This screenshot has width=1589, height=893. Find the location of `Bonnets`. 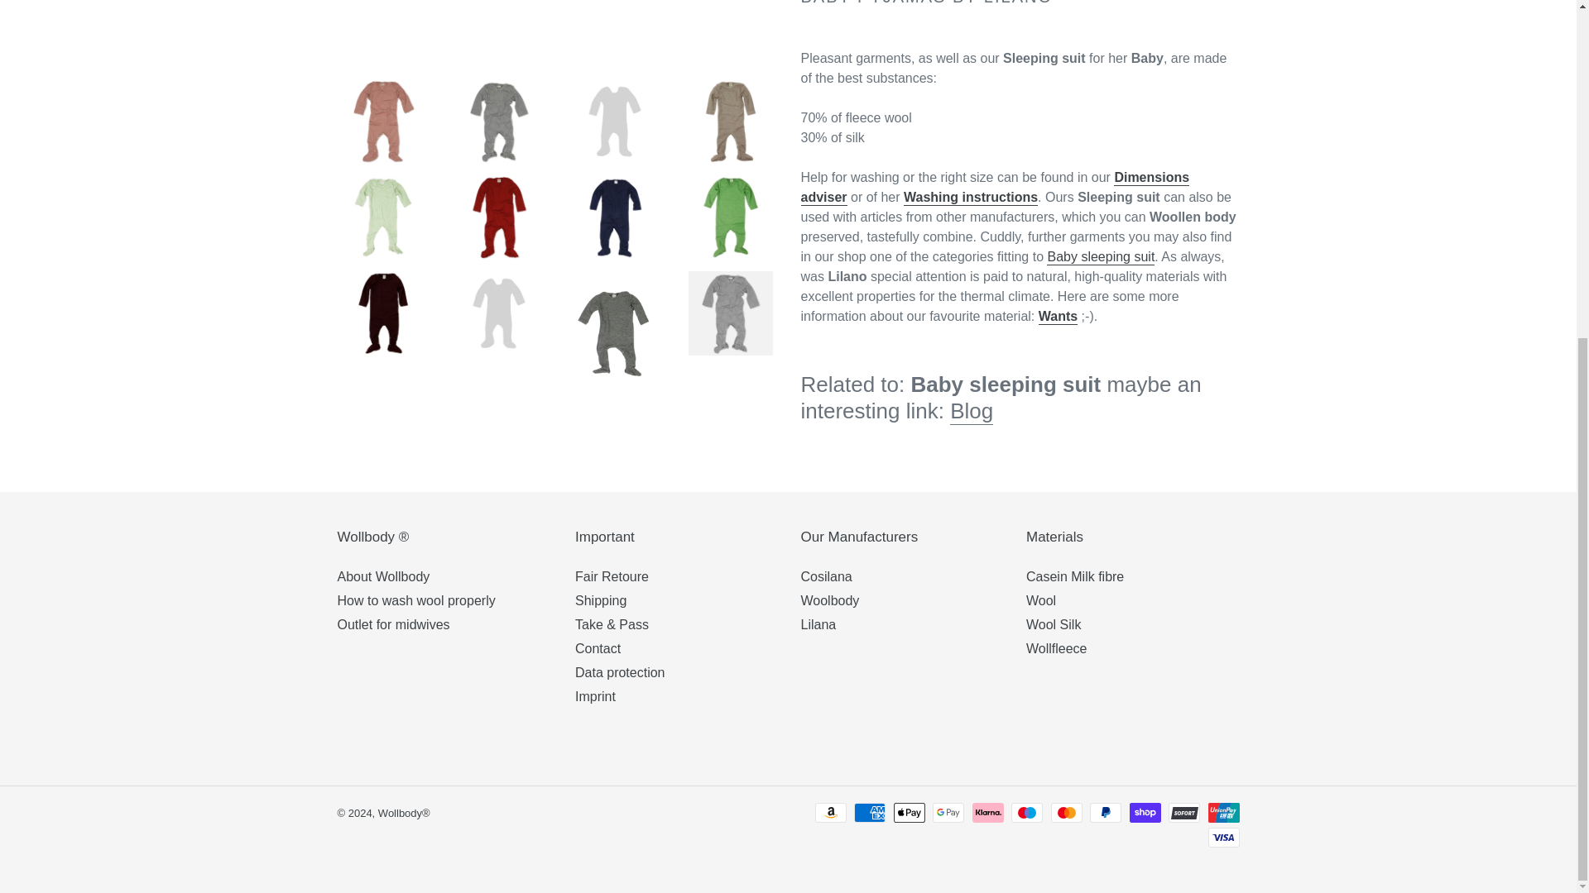

Bonnets is located at coordinates (1058, 317).